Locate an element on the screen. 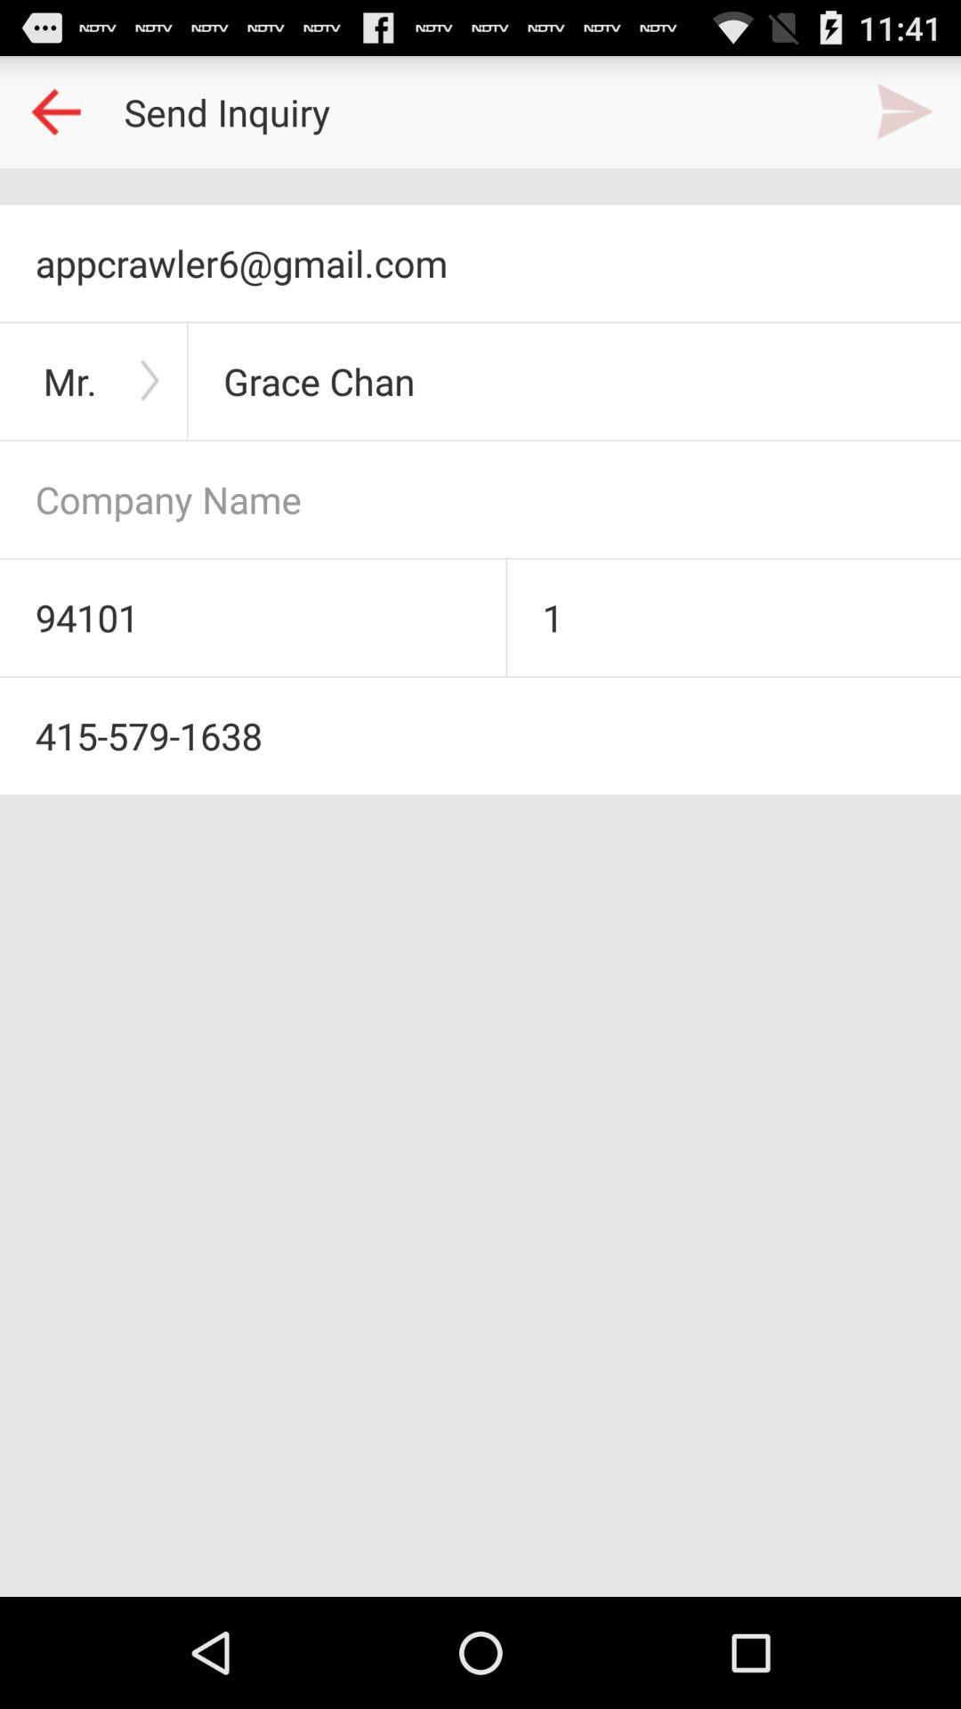 Image resolution: width=961 pixels, height=1709 pixels. next page is located at coordinates (905, 112).